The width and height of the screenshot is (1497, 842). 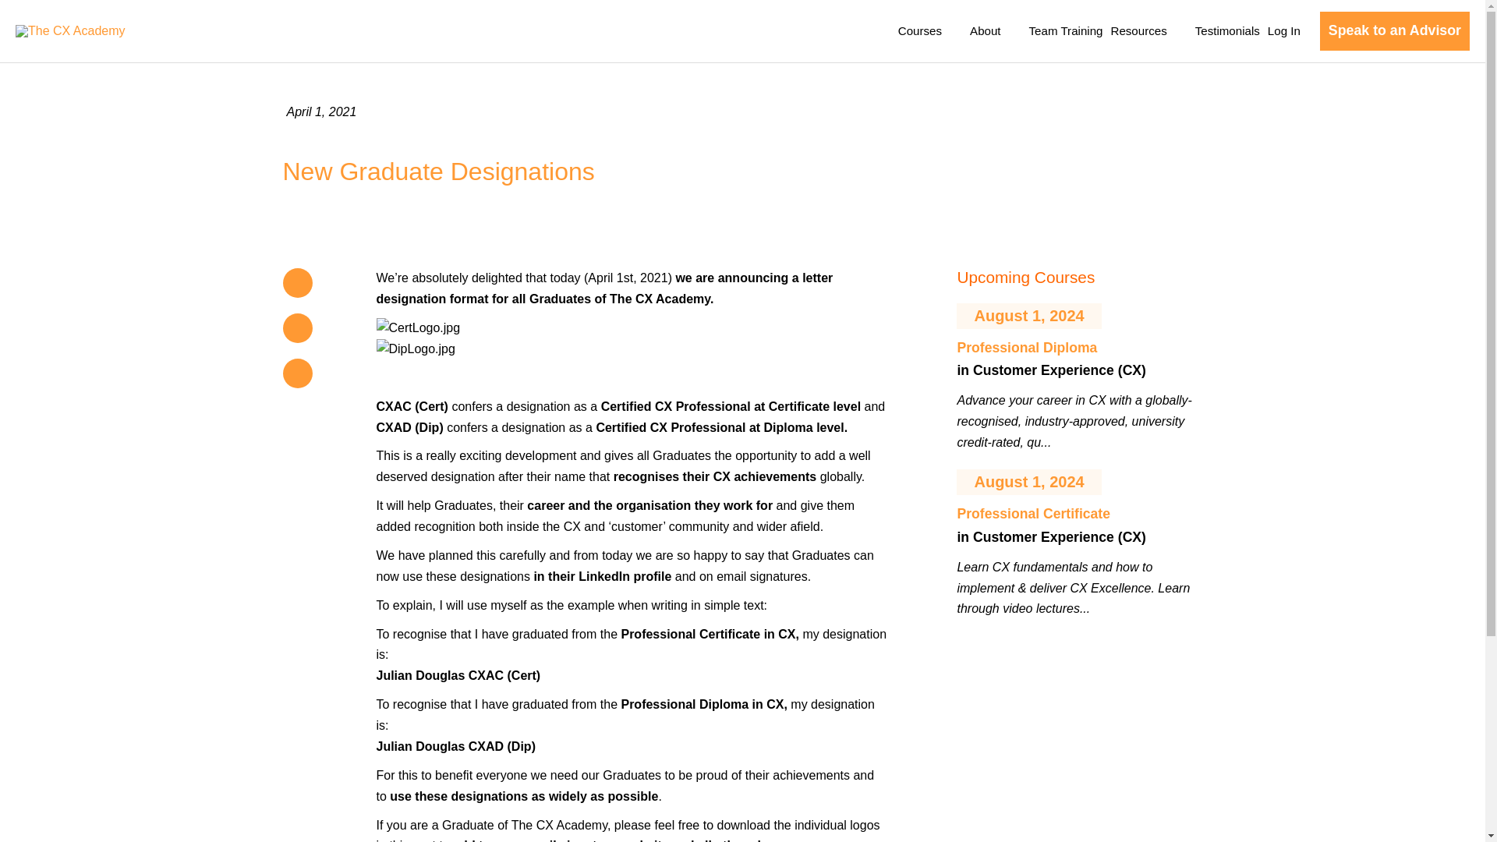 I want to click on Team Training, so click(x=1067, y=31).